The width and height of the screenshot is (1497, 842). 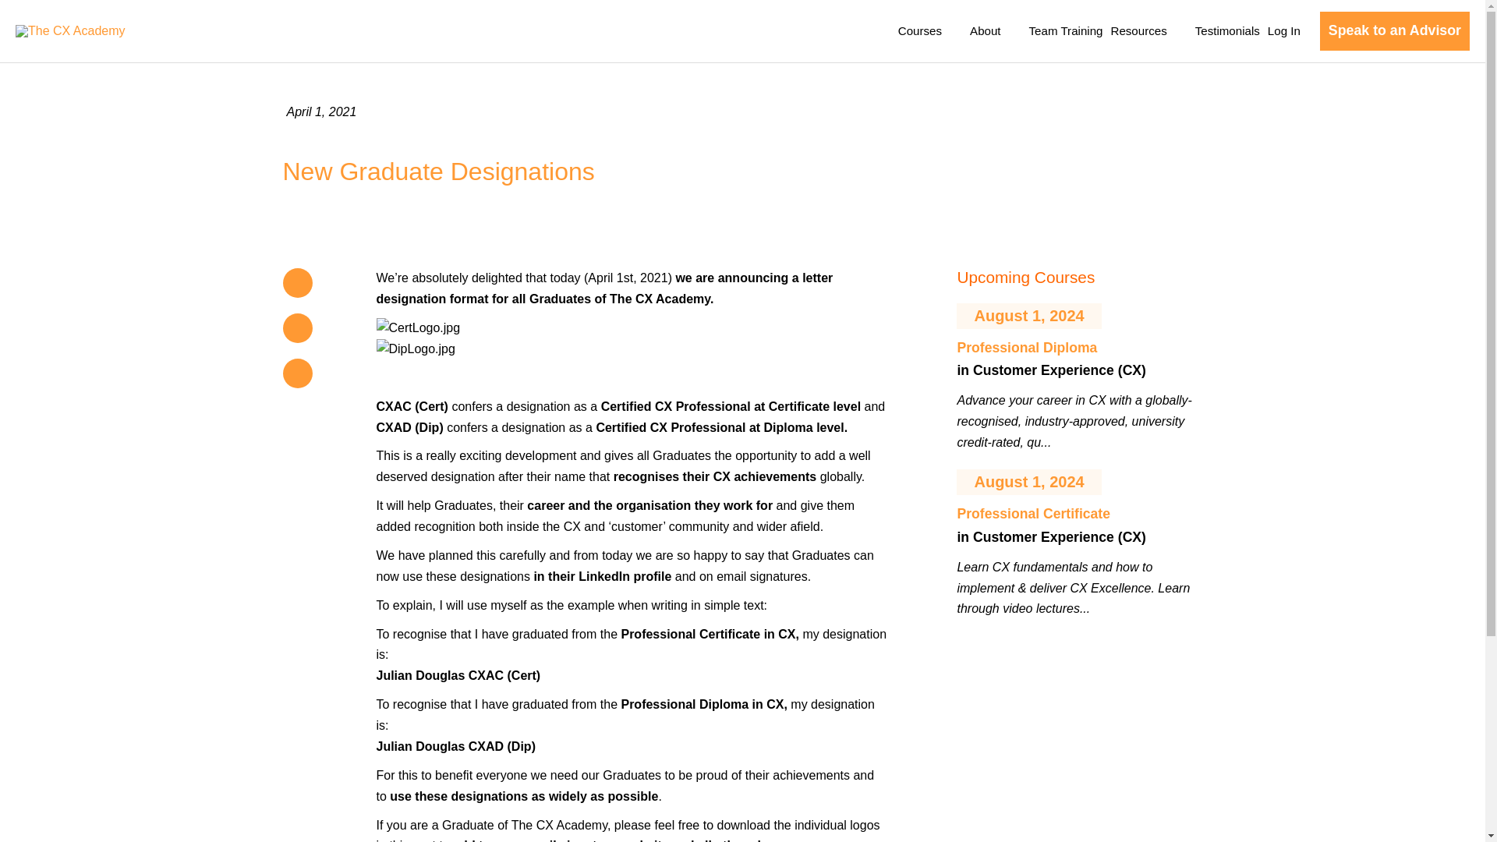 I want to click on Team Training, so click(x=1067, y=31).